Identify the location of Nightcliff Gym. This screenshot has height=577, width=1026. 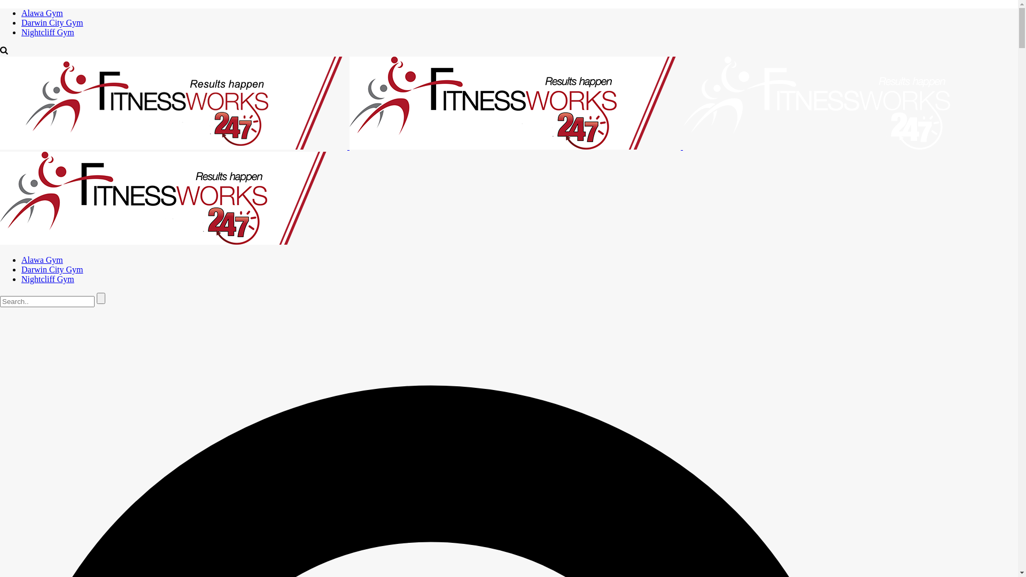
(48, 32).